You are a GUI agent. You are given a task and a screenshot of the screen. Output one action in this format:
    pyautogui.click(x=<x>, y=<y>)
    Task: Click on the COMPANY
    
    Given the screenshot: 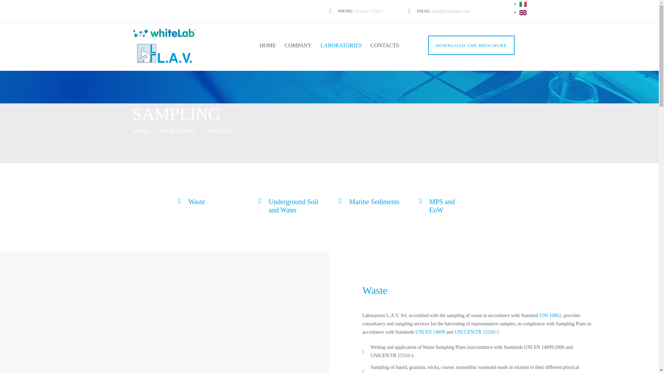 What is the action you would take?
    pyautogui.click(x=298, y=46)
    